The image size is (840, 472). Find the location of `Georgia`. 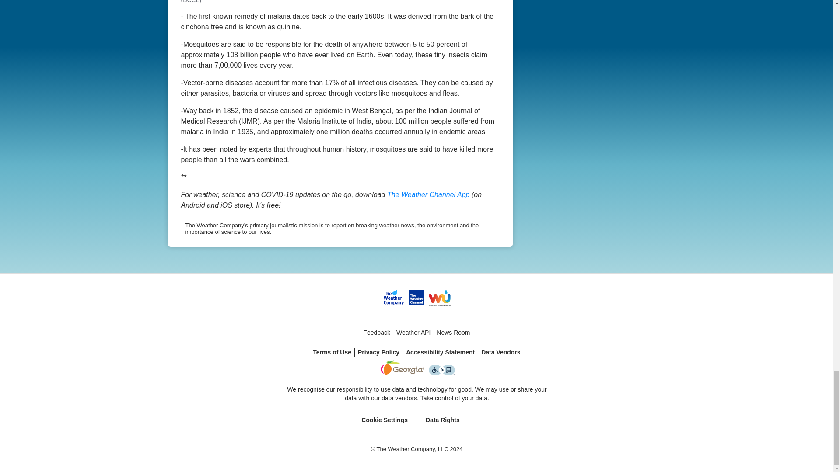

Georgia is located at coordinates (402, 367).